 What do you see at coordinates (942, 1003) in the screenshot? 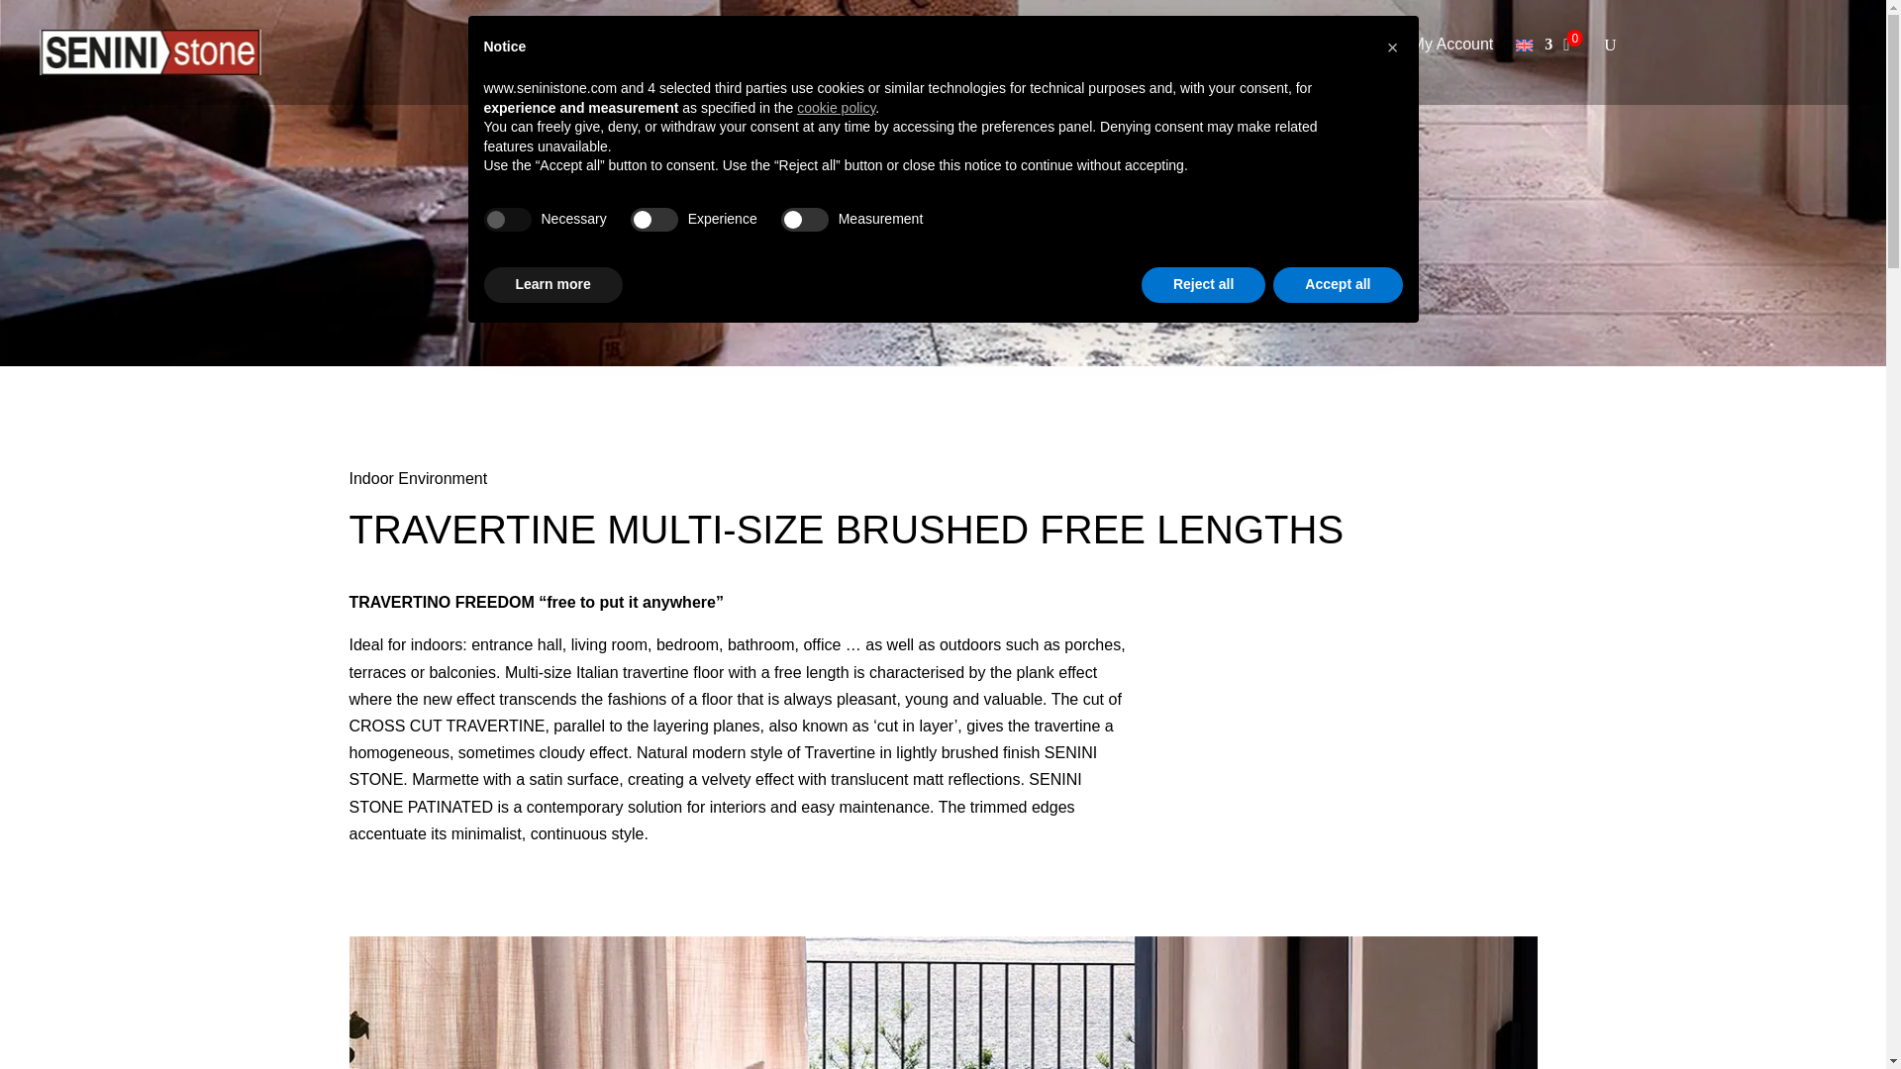
I see `travertino-freedom-multiformato-patinato-08` at bounding box center [942, 1003].